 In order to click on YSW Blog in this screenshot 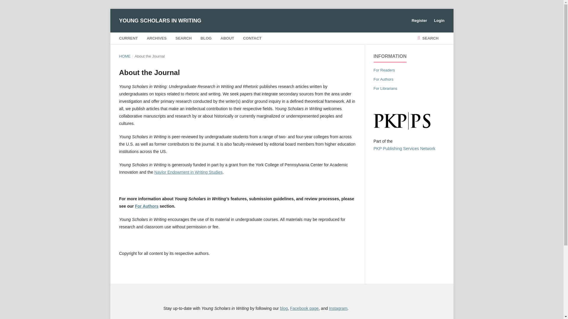, I will do `click(283, 308)`.